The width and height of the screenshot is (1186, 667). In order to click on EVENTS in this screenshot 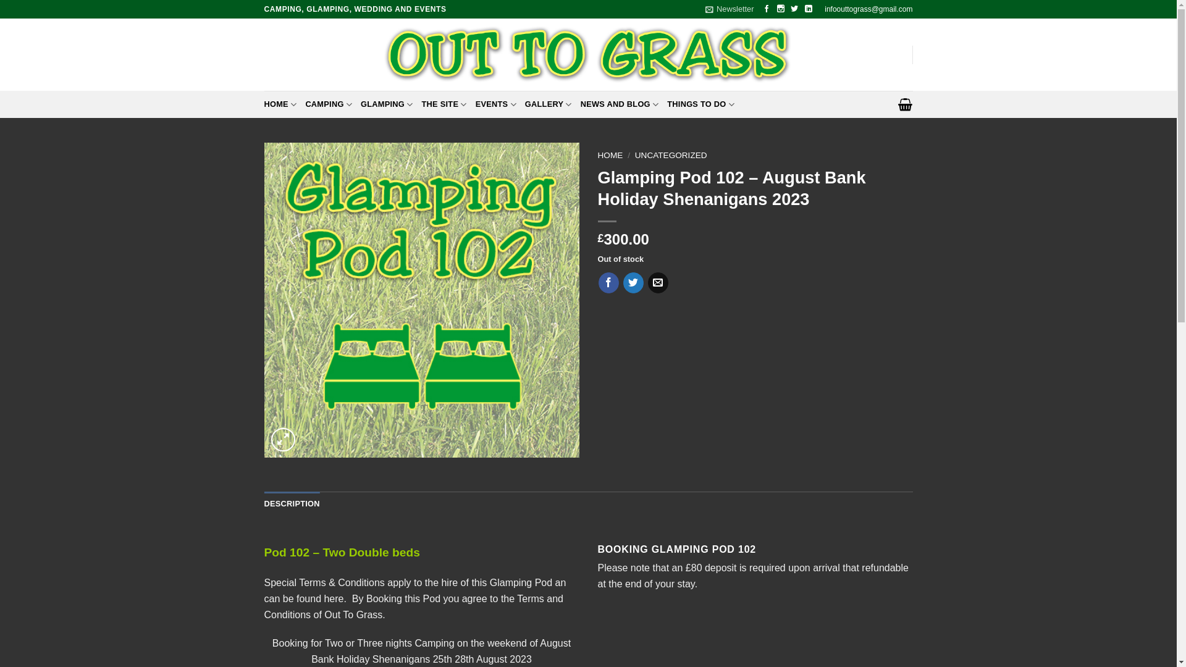, I will do `click(495, 104)`.